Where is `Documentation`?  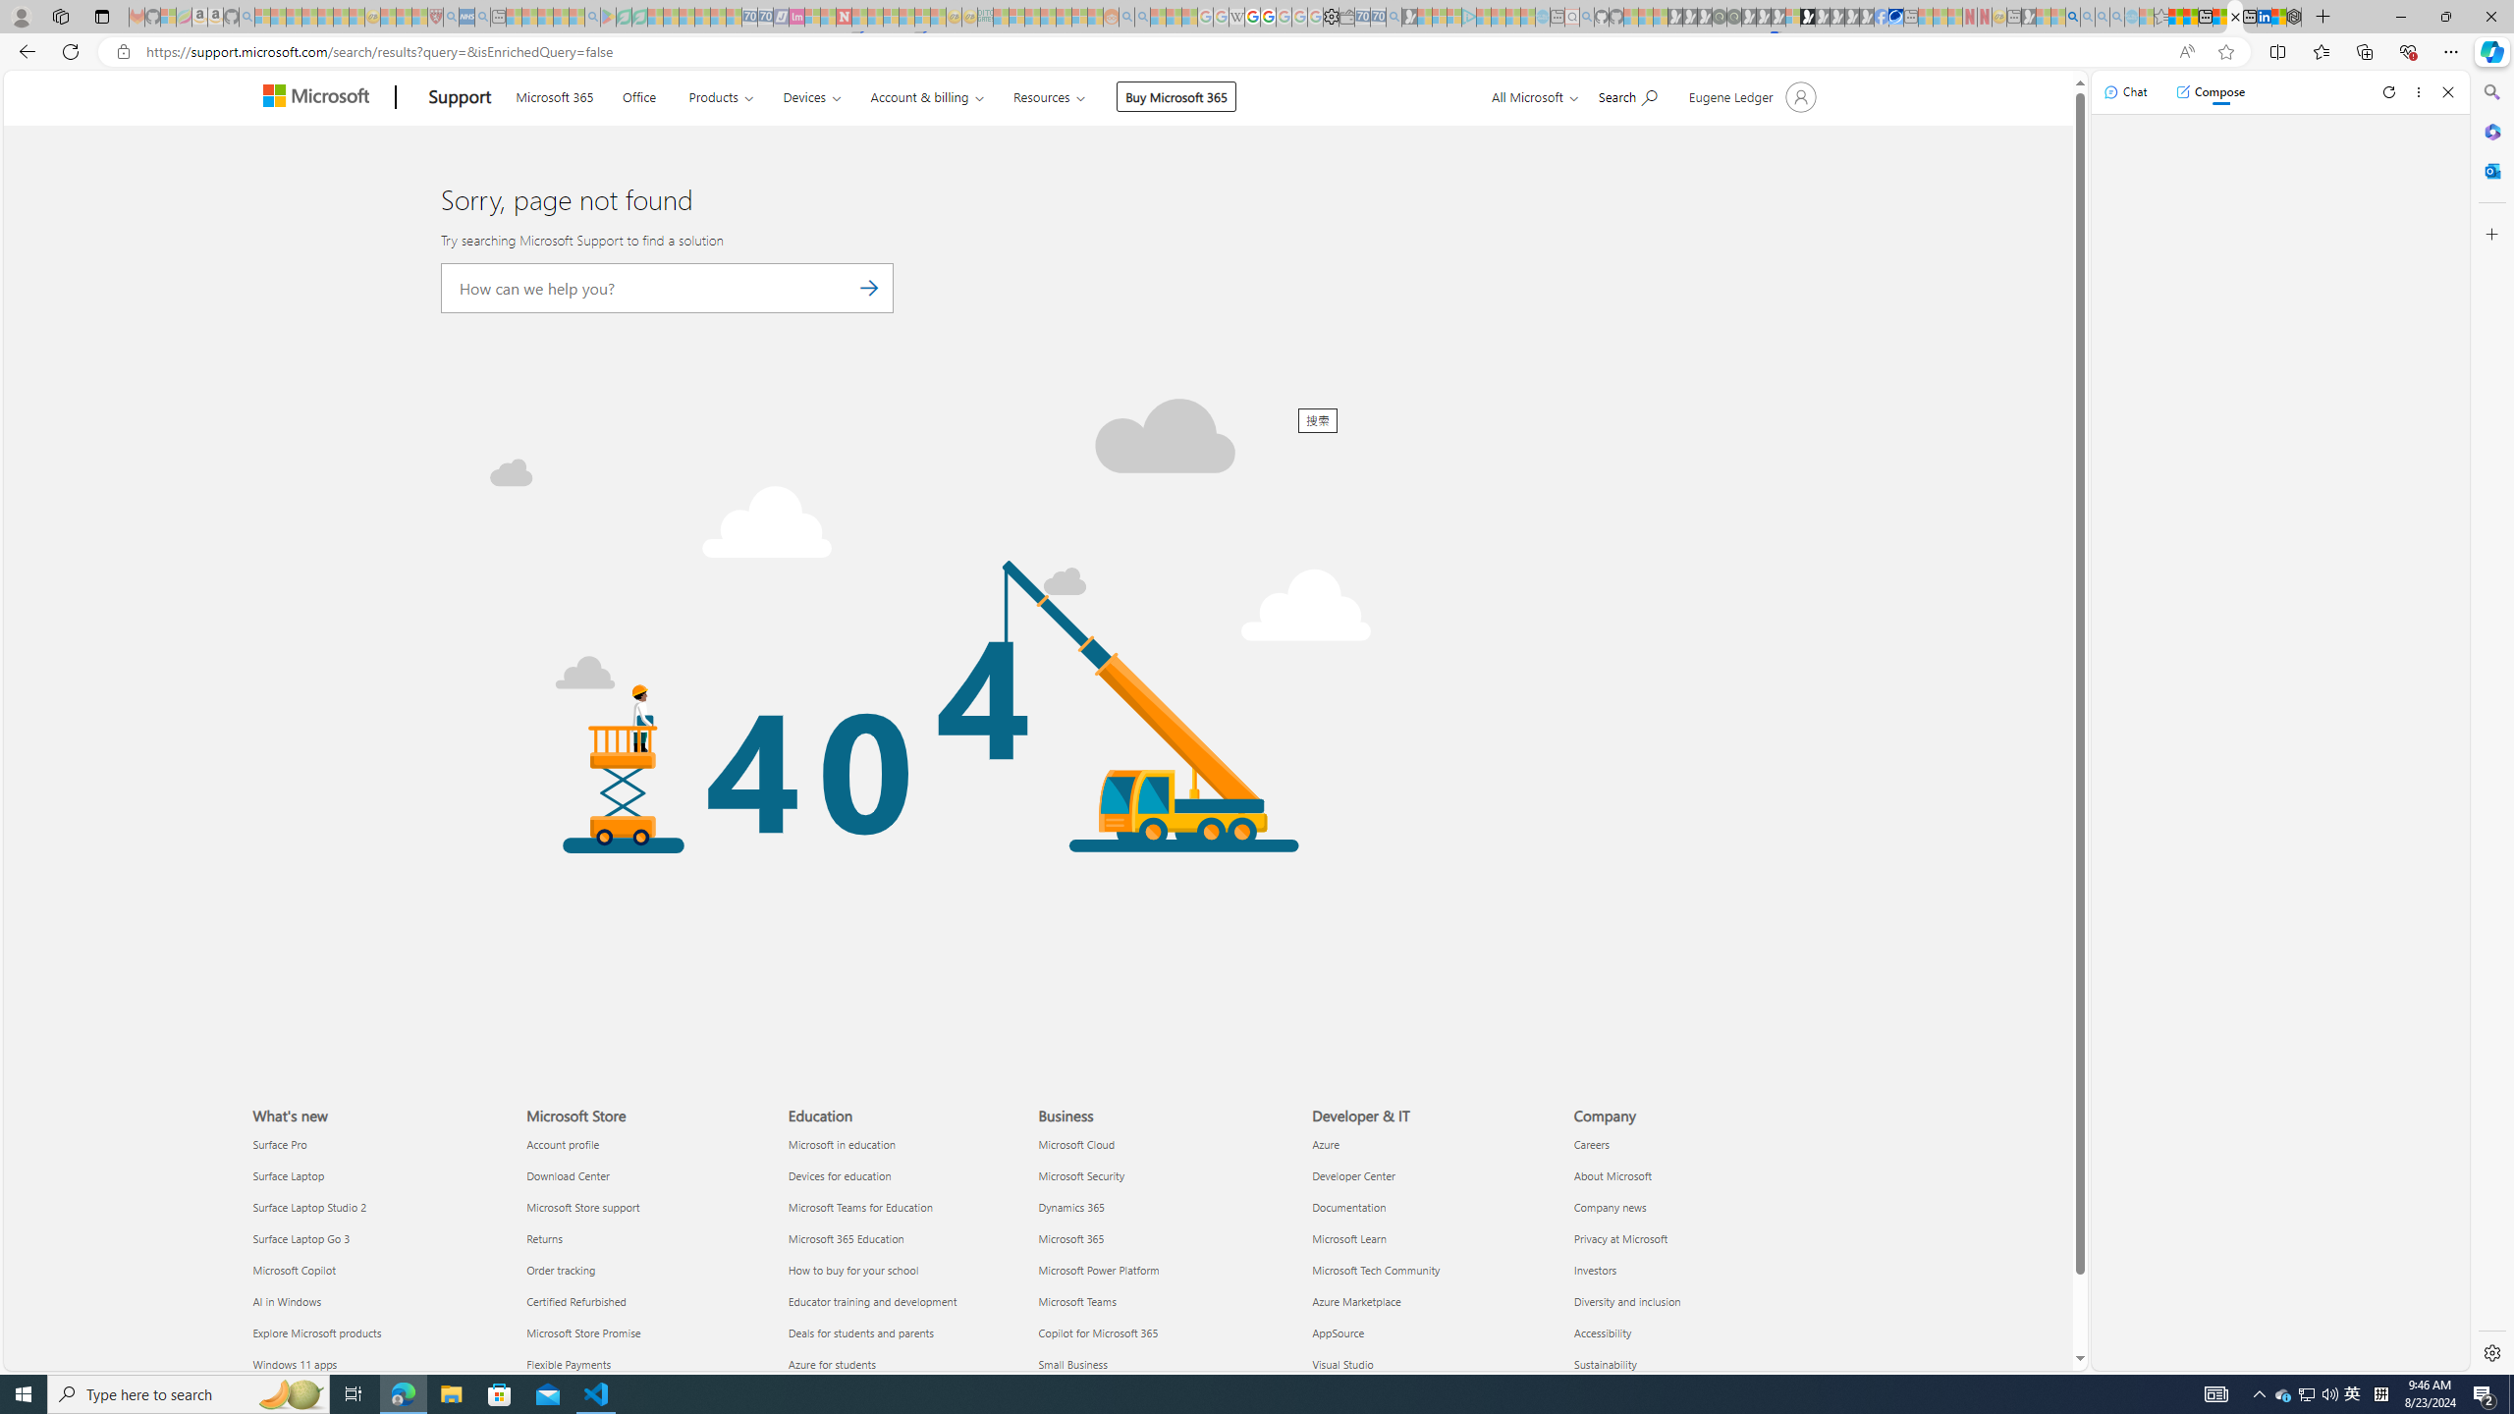 Documentation is located at coordinates (1432, 1206).